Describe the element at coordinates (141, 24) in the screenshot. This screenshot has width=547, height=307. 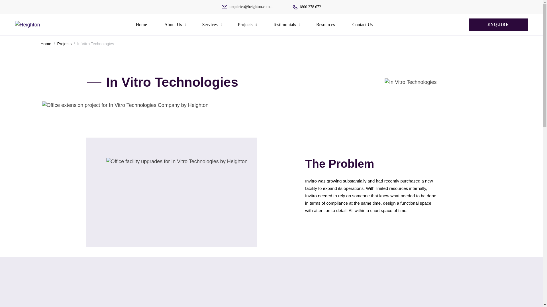
I see `Home` at that location.